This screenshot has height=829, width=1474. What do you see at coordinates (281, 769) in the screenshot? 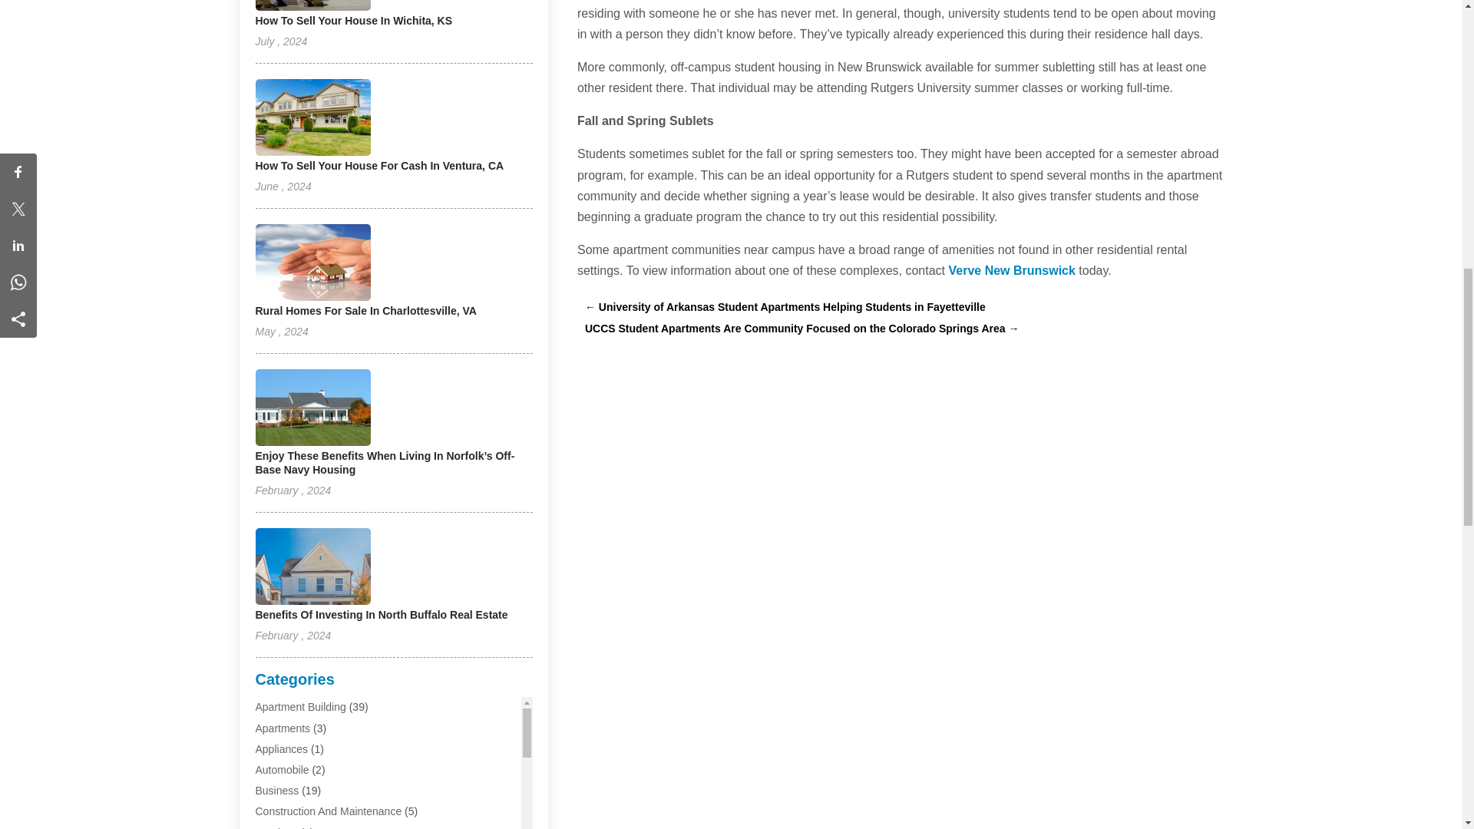
I see `Automobile` at bounding box center [281, 769].